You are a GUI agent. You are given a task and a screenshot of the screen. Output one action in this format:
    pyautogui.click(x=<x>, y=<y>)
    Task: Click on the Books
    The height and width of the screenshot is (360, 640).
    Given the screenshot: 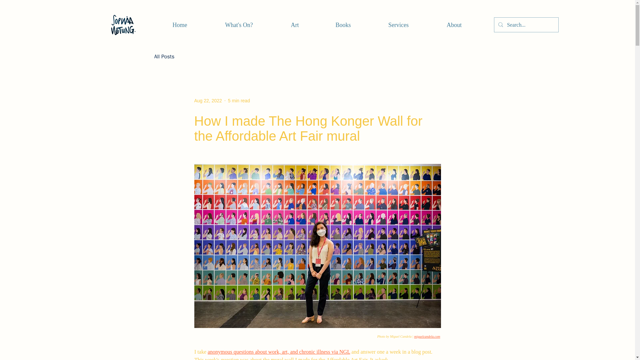 What is the action you would take?
    pyautogui.click(x=343, y=25)
    